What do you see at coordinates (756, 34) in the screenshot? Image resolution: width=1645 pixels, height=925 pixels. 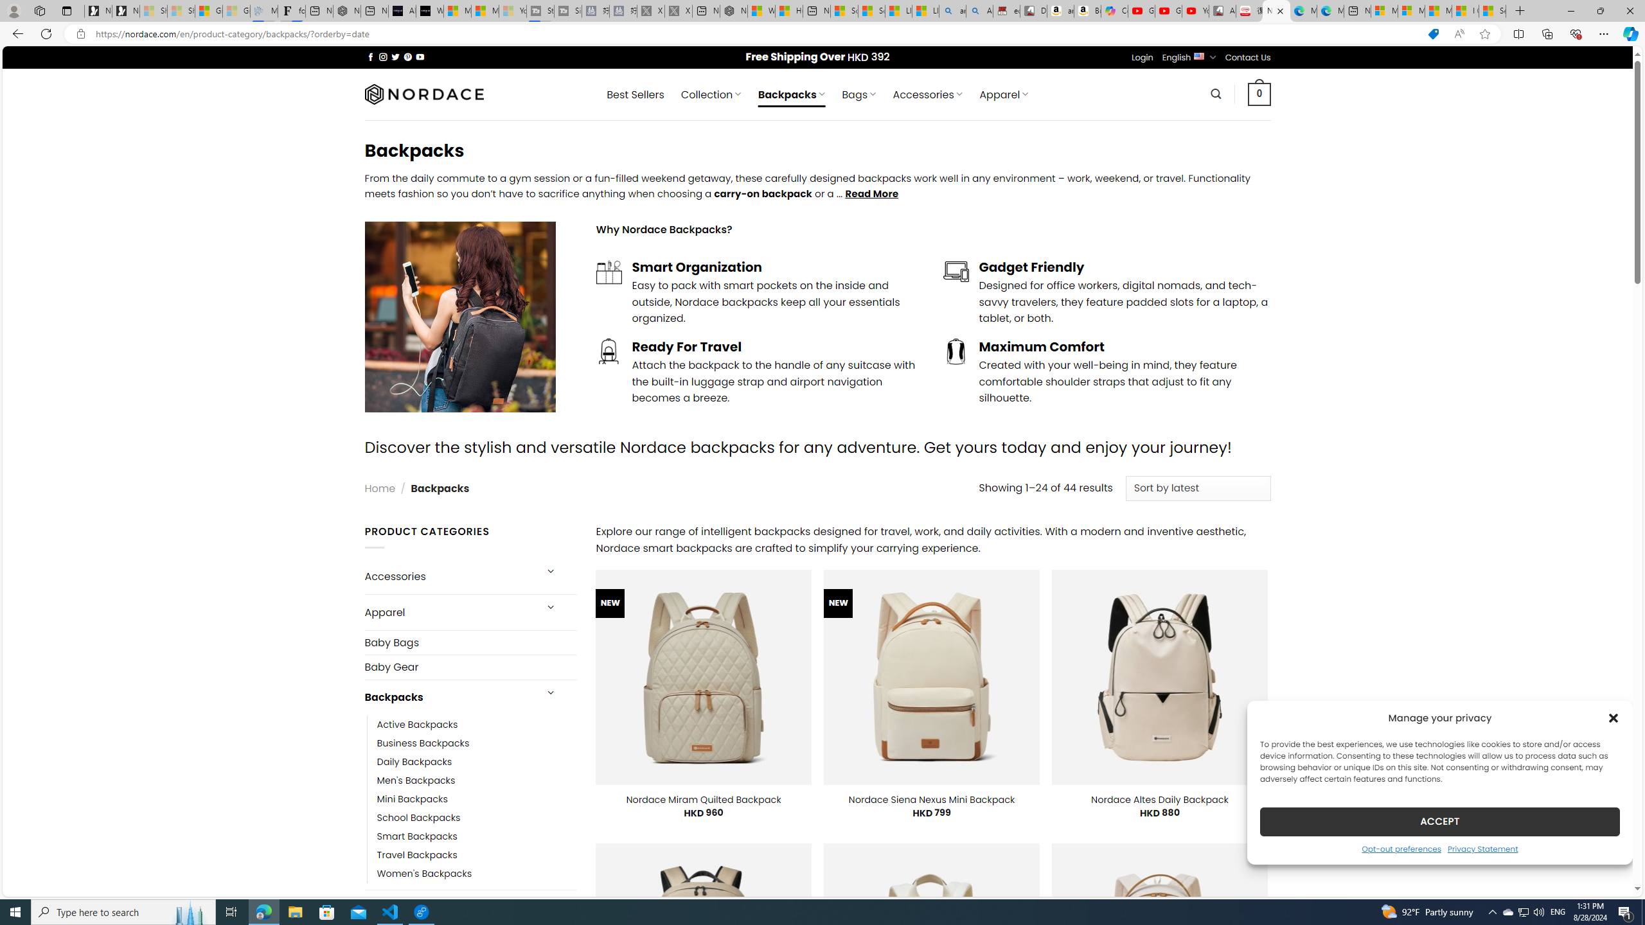 I see `Address and search bar` at bounding box center [756, 34].